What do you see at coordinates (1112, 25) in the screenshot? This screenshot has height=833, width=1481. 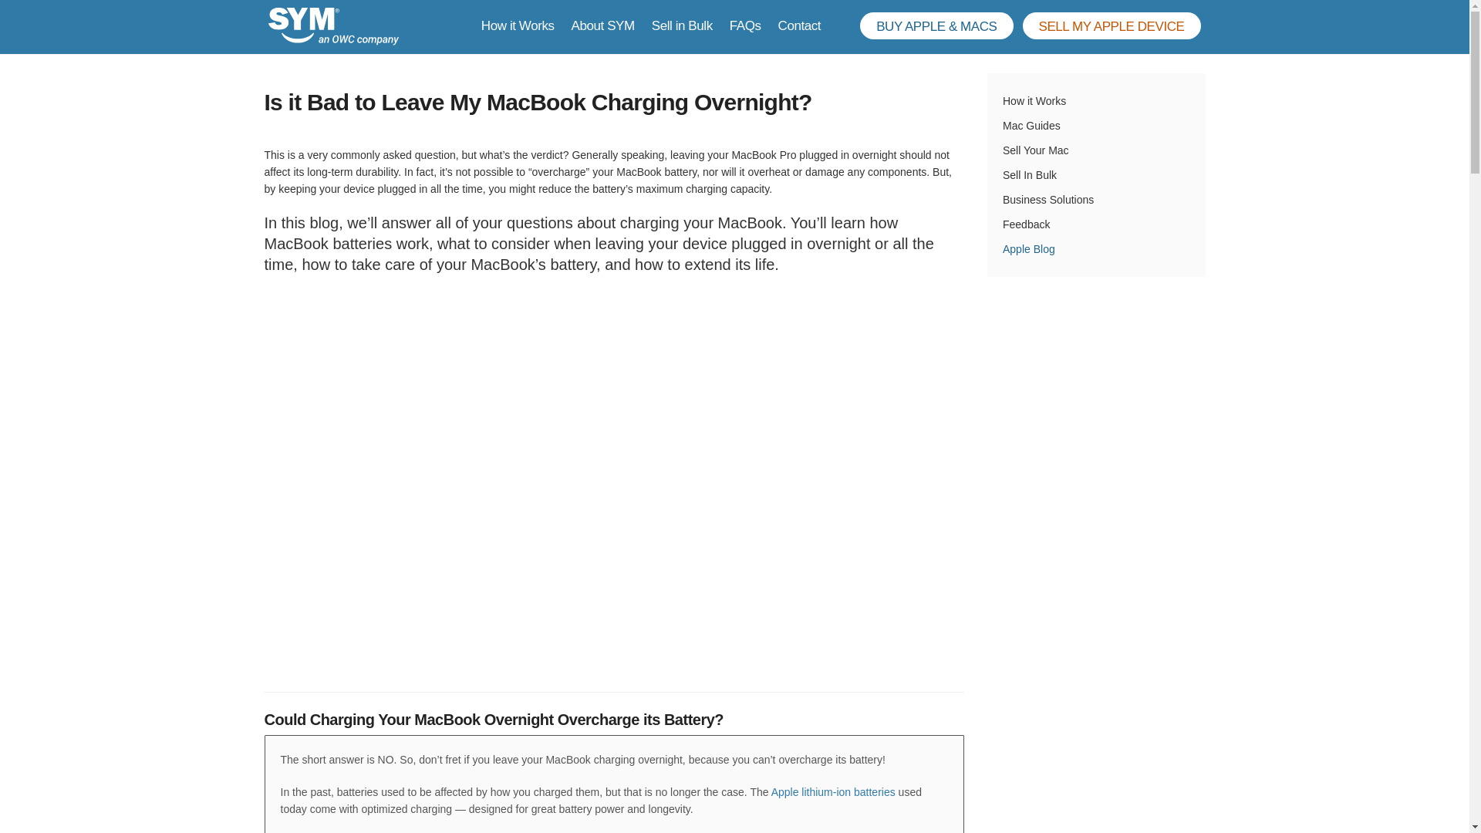 I see `Sell Your Mac - Cash In Your Device Now` at bounding box center [1112, 25].